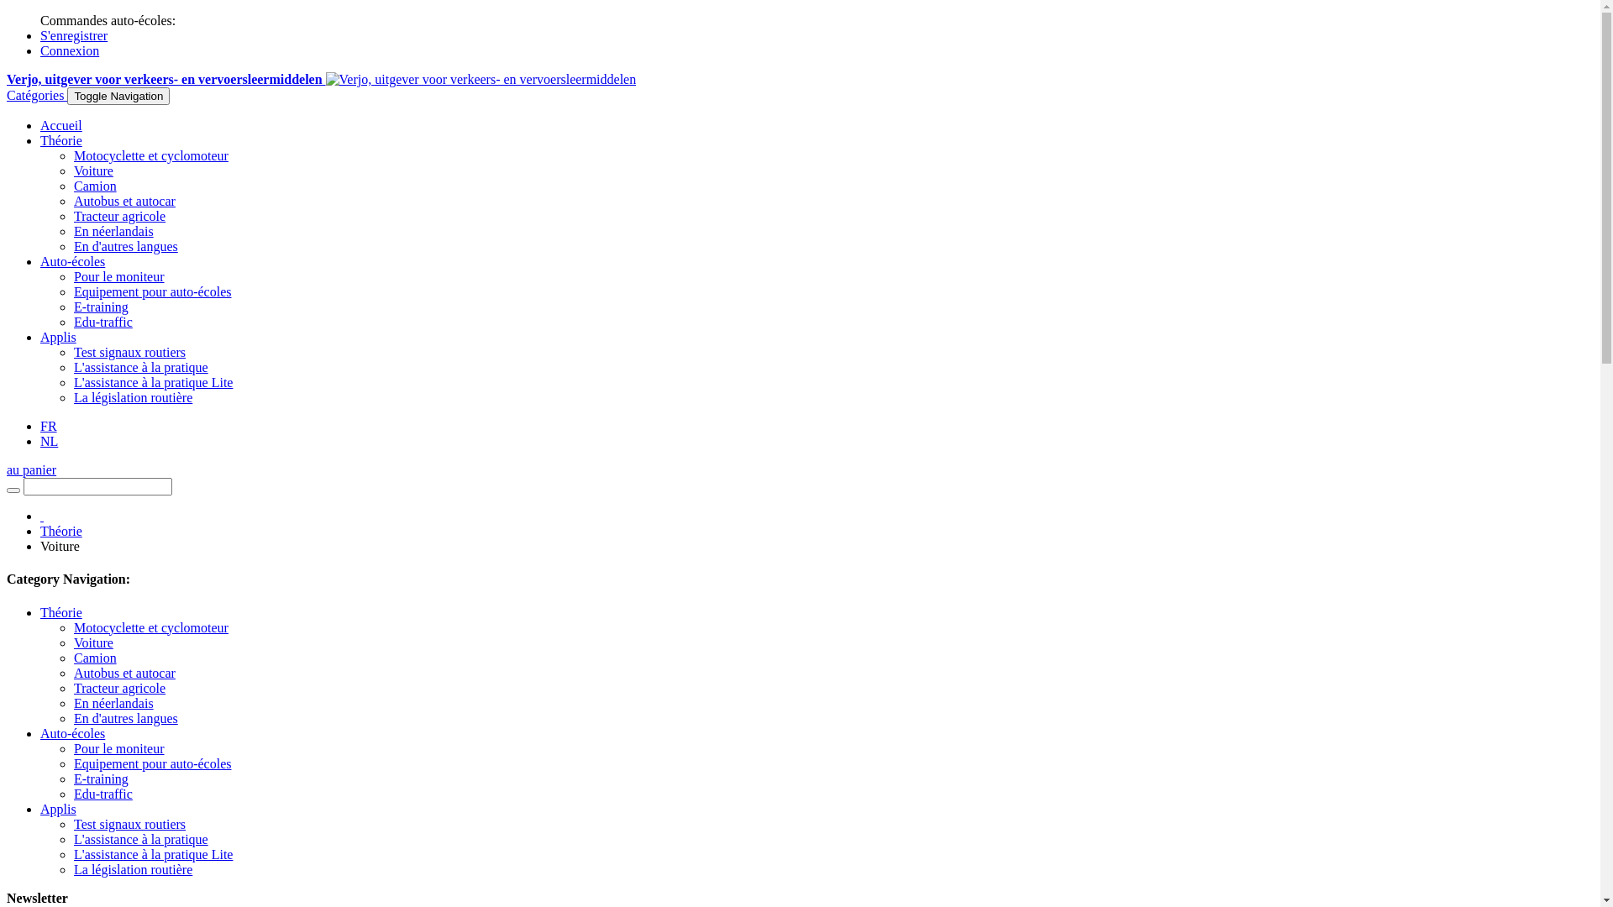 This screenshot has height=907, width=1613. What do you see at coordinates (49, 442) in the screenshot?
I see `NL` at bounding box center [49, 442].